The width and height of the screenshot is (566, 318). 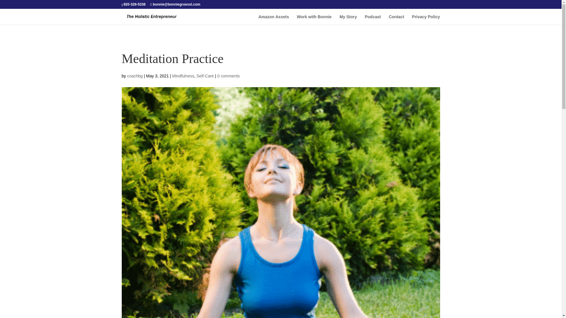 I want to click on coachbg, so click(x=134, y=76).